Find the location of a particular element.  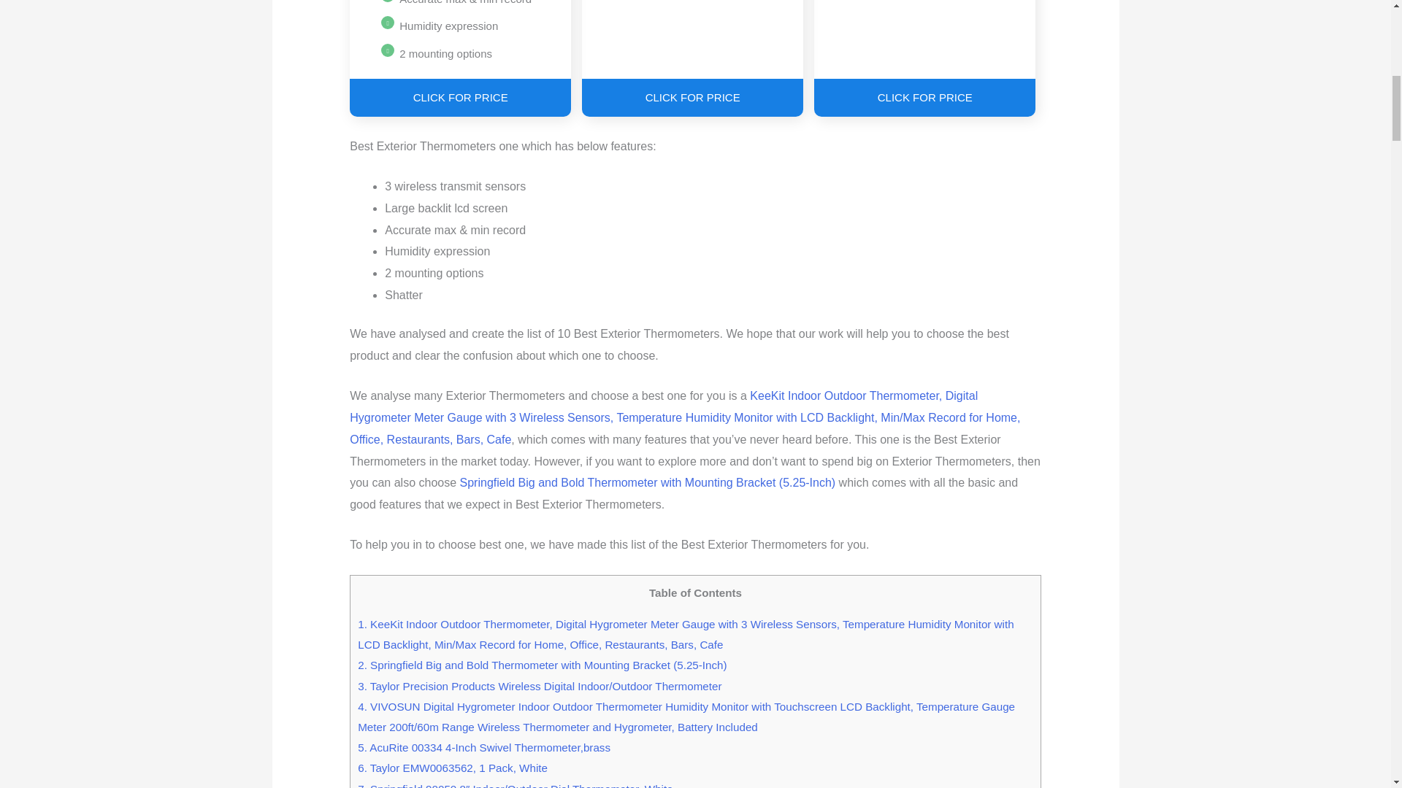

5. AcuRite 00334 4-Inch Swivel Thermometer,brass is located at coordinates (483, 747).